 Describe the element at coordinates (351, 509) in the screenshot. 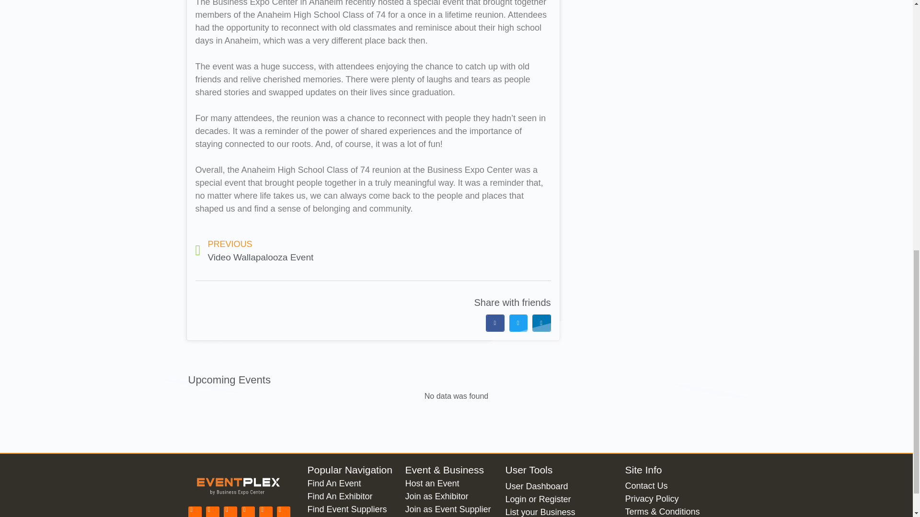

I see `Find Event Suppliers` at that location.